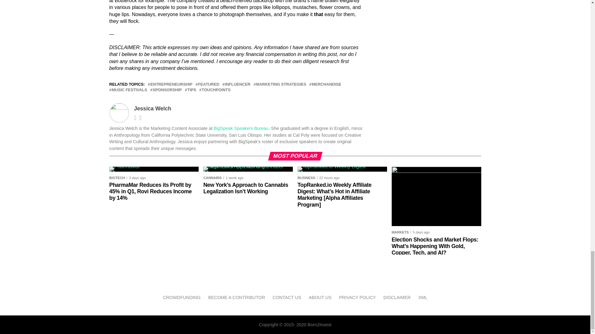 Image resolution: width=595 pixels, height=334 pixels. What do you see at coordinates (326, 84) in the screenshot?
I see `MERCHANDISE` at bounding box center [326, 84].